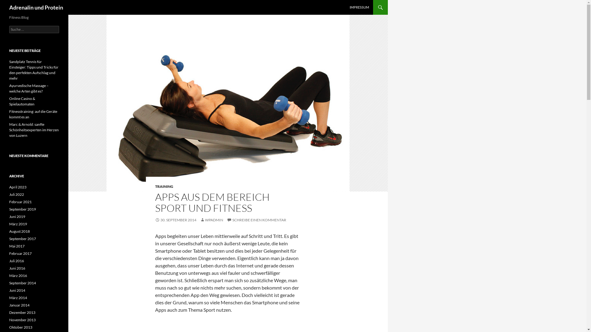 The width and height of the screenshot is (591, 332). Describe the element at coordinates (20, 231) in the screenshot. I see `August 2018` at that location.